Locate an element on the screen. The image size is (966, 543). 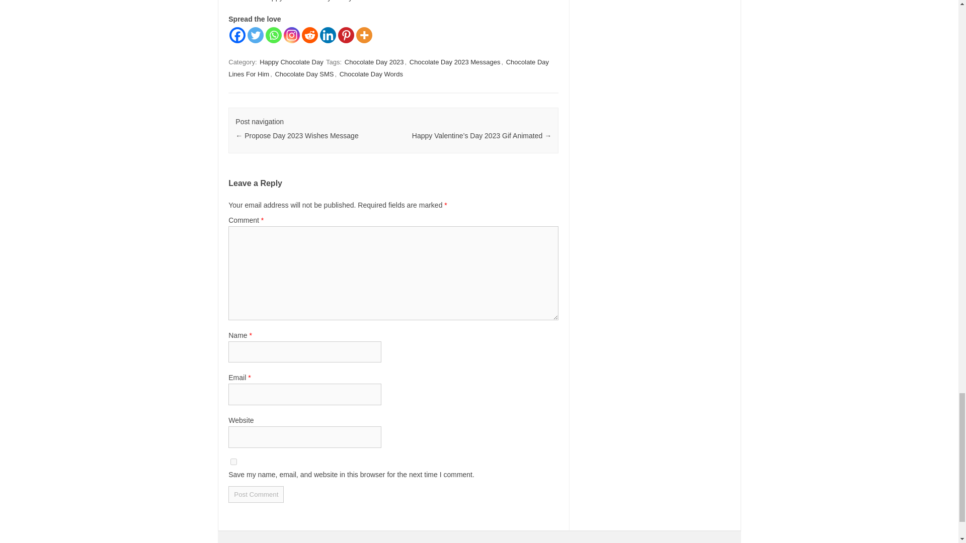
Twitter is located at coordinates (256, 35).